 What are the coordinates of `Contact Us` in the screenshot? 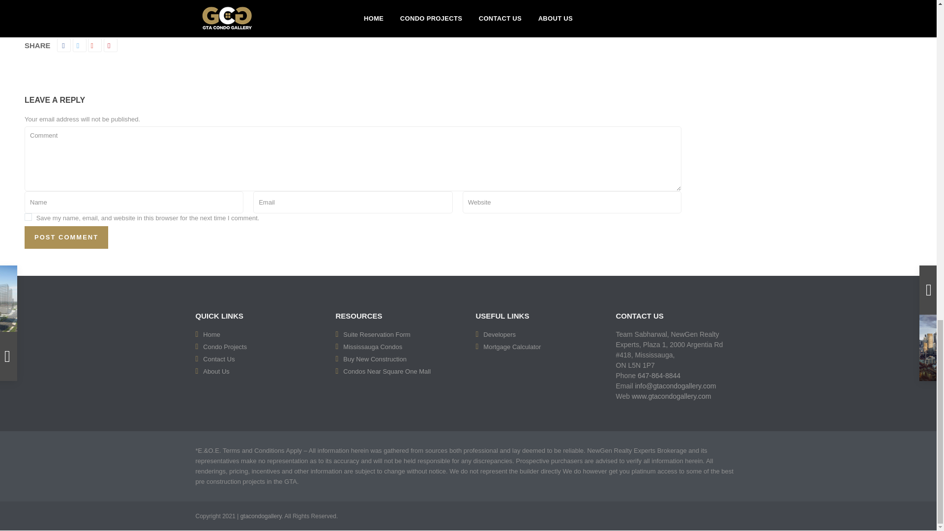 It's located at (218, 359).